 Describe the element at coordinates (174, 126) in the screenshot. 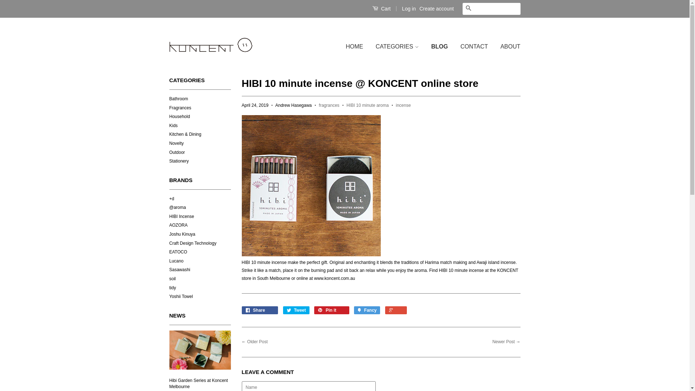

I see `Kids` at that location.